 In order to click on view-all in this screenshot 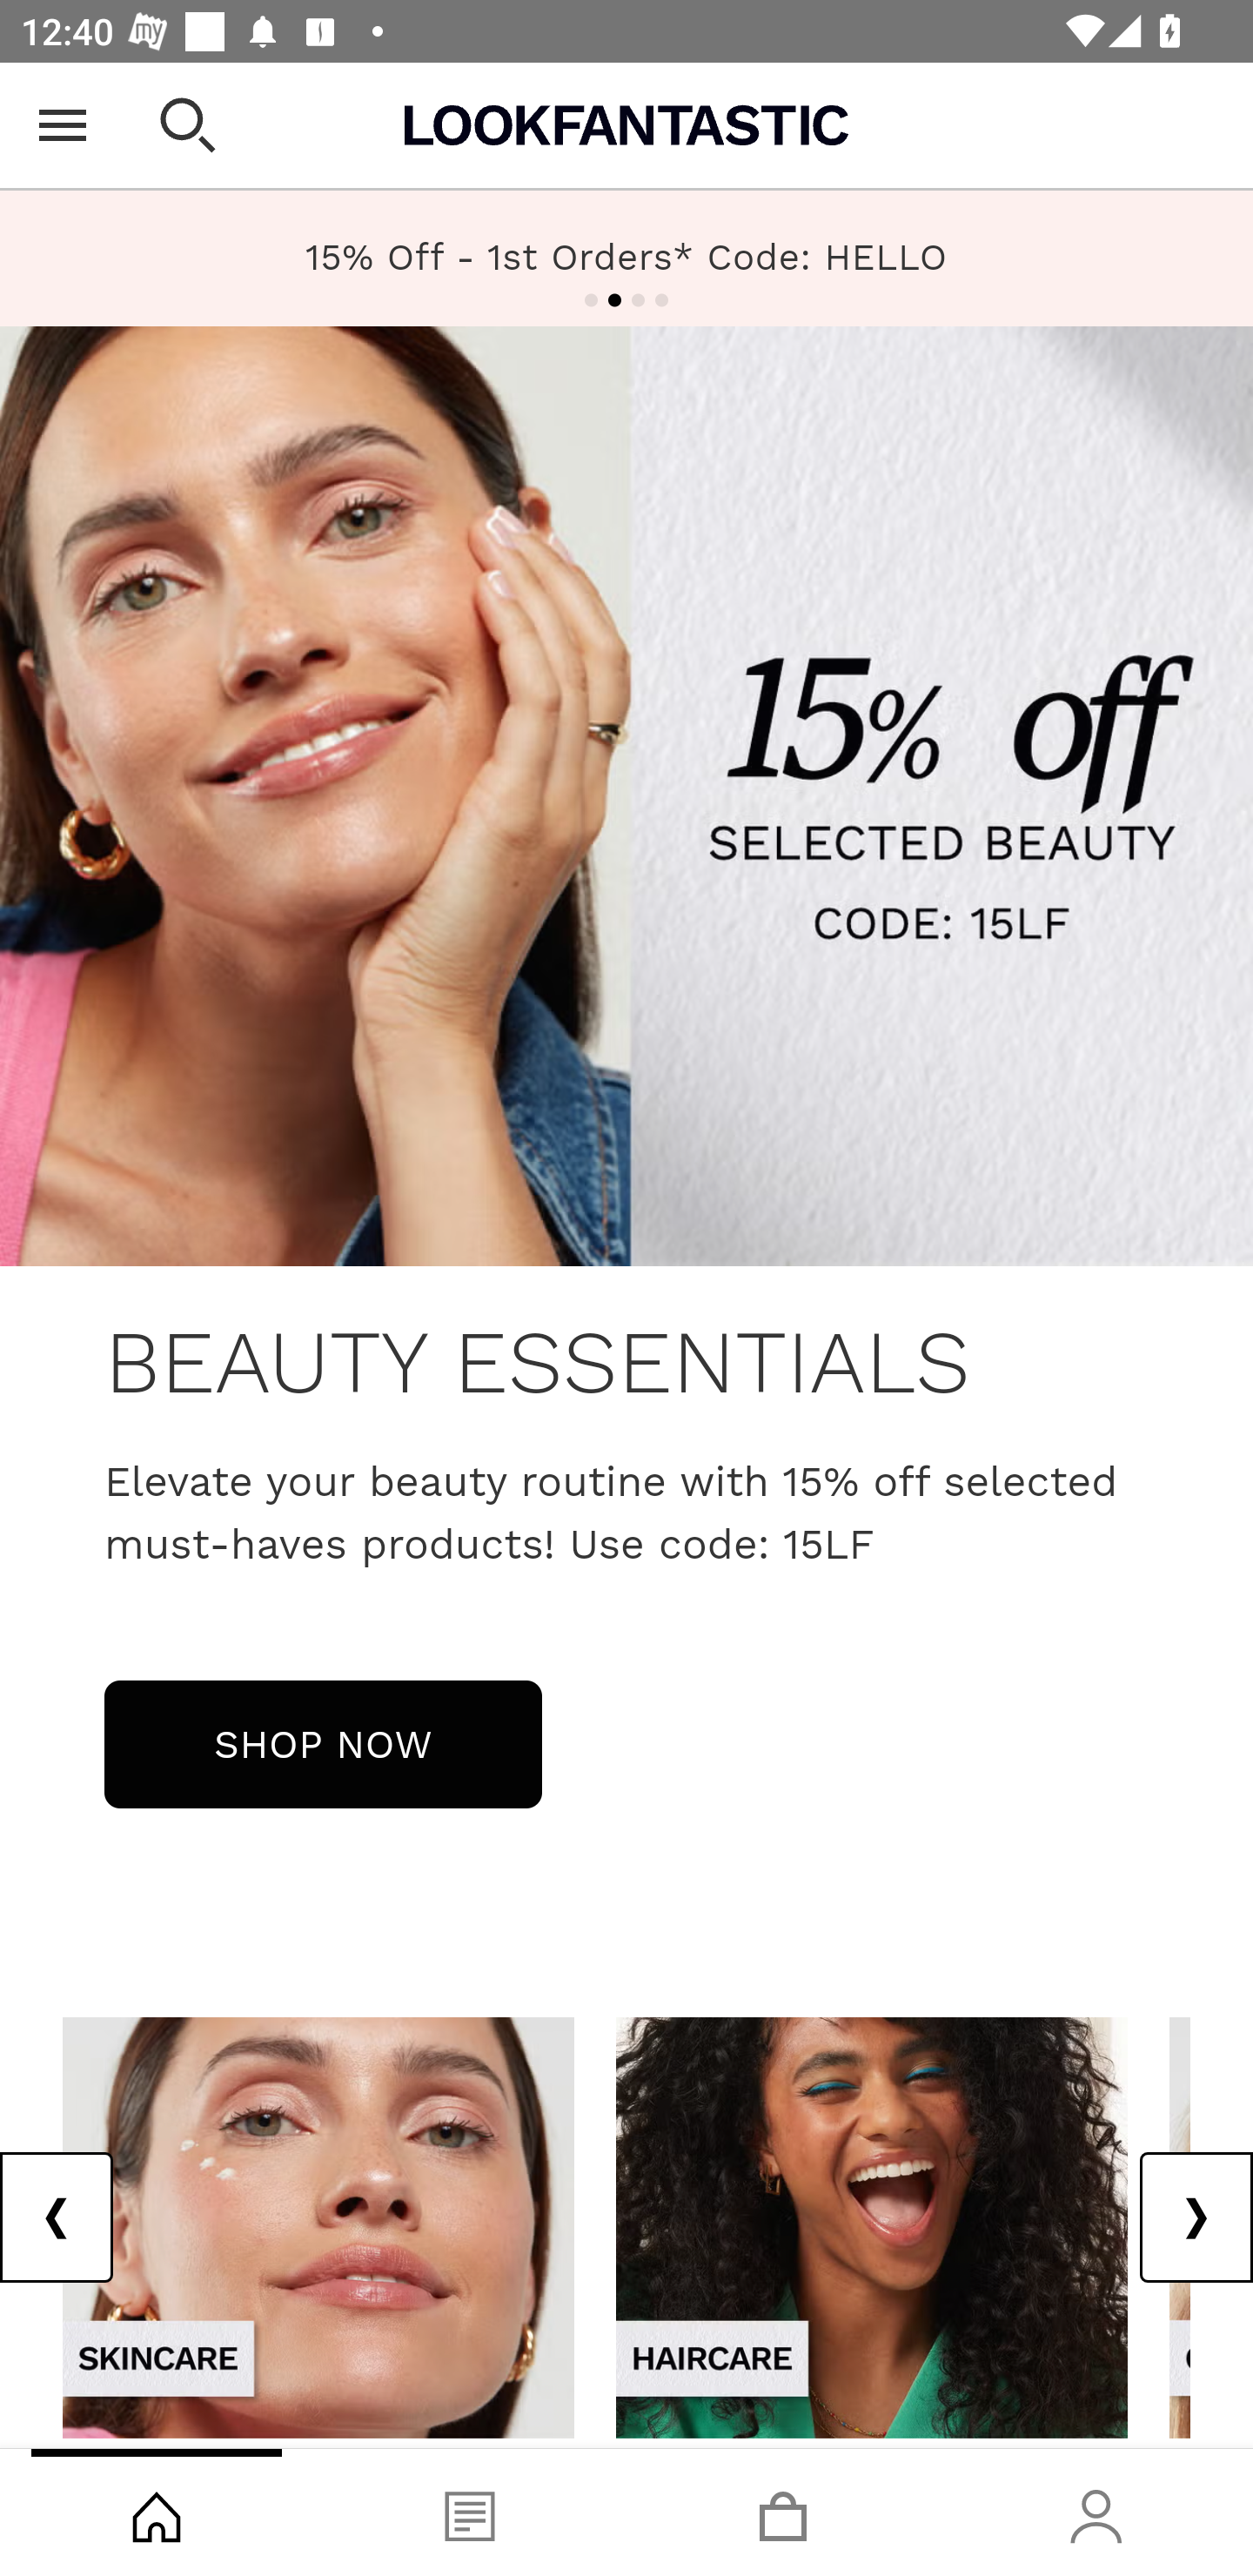, I will do `click(318, 2226)`.